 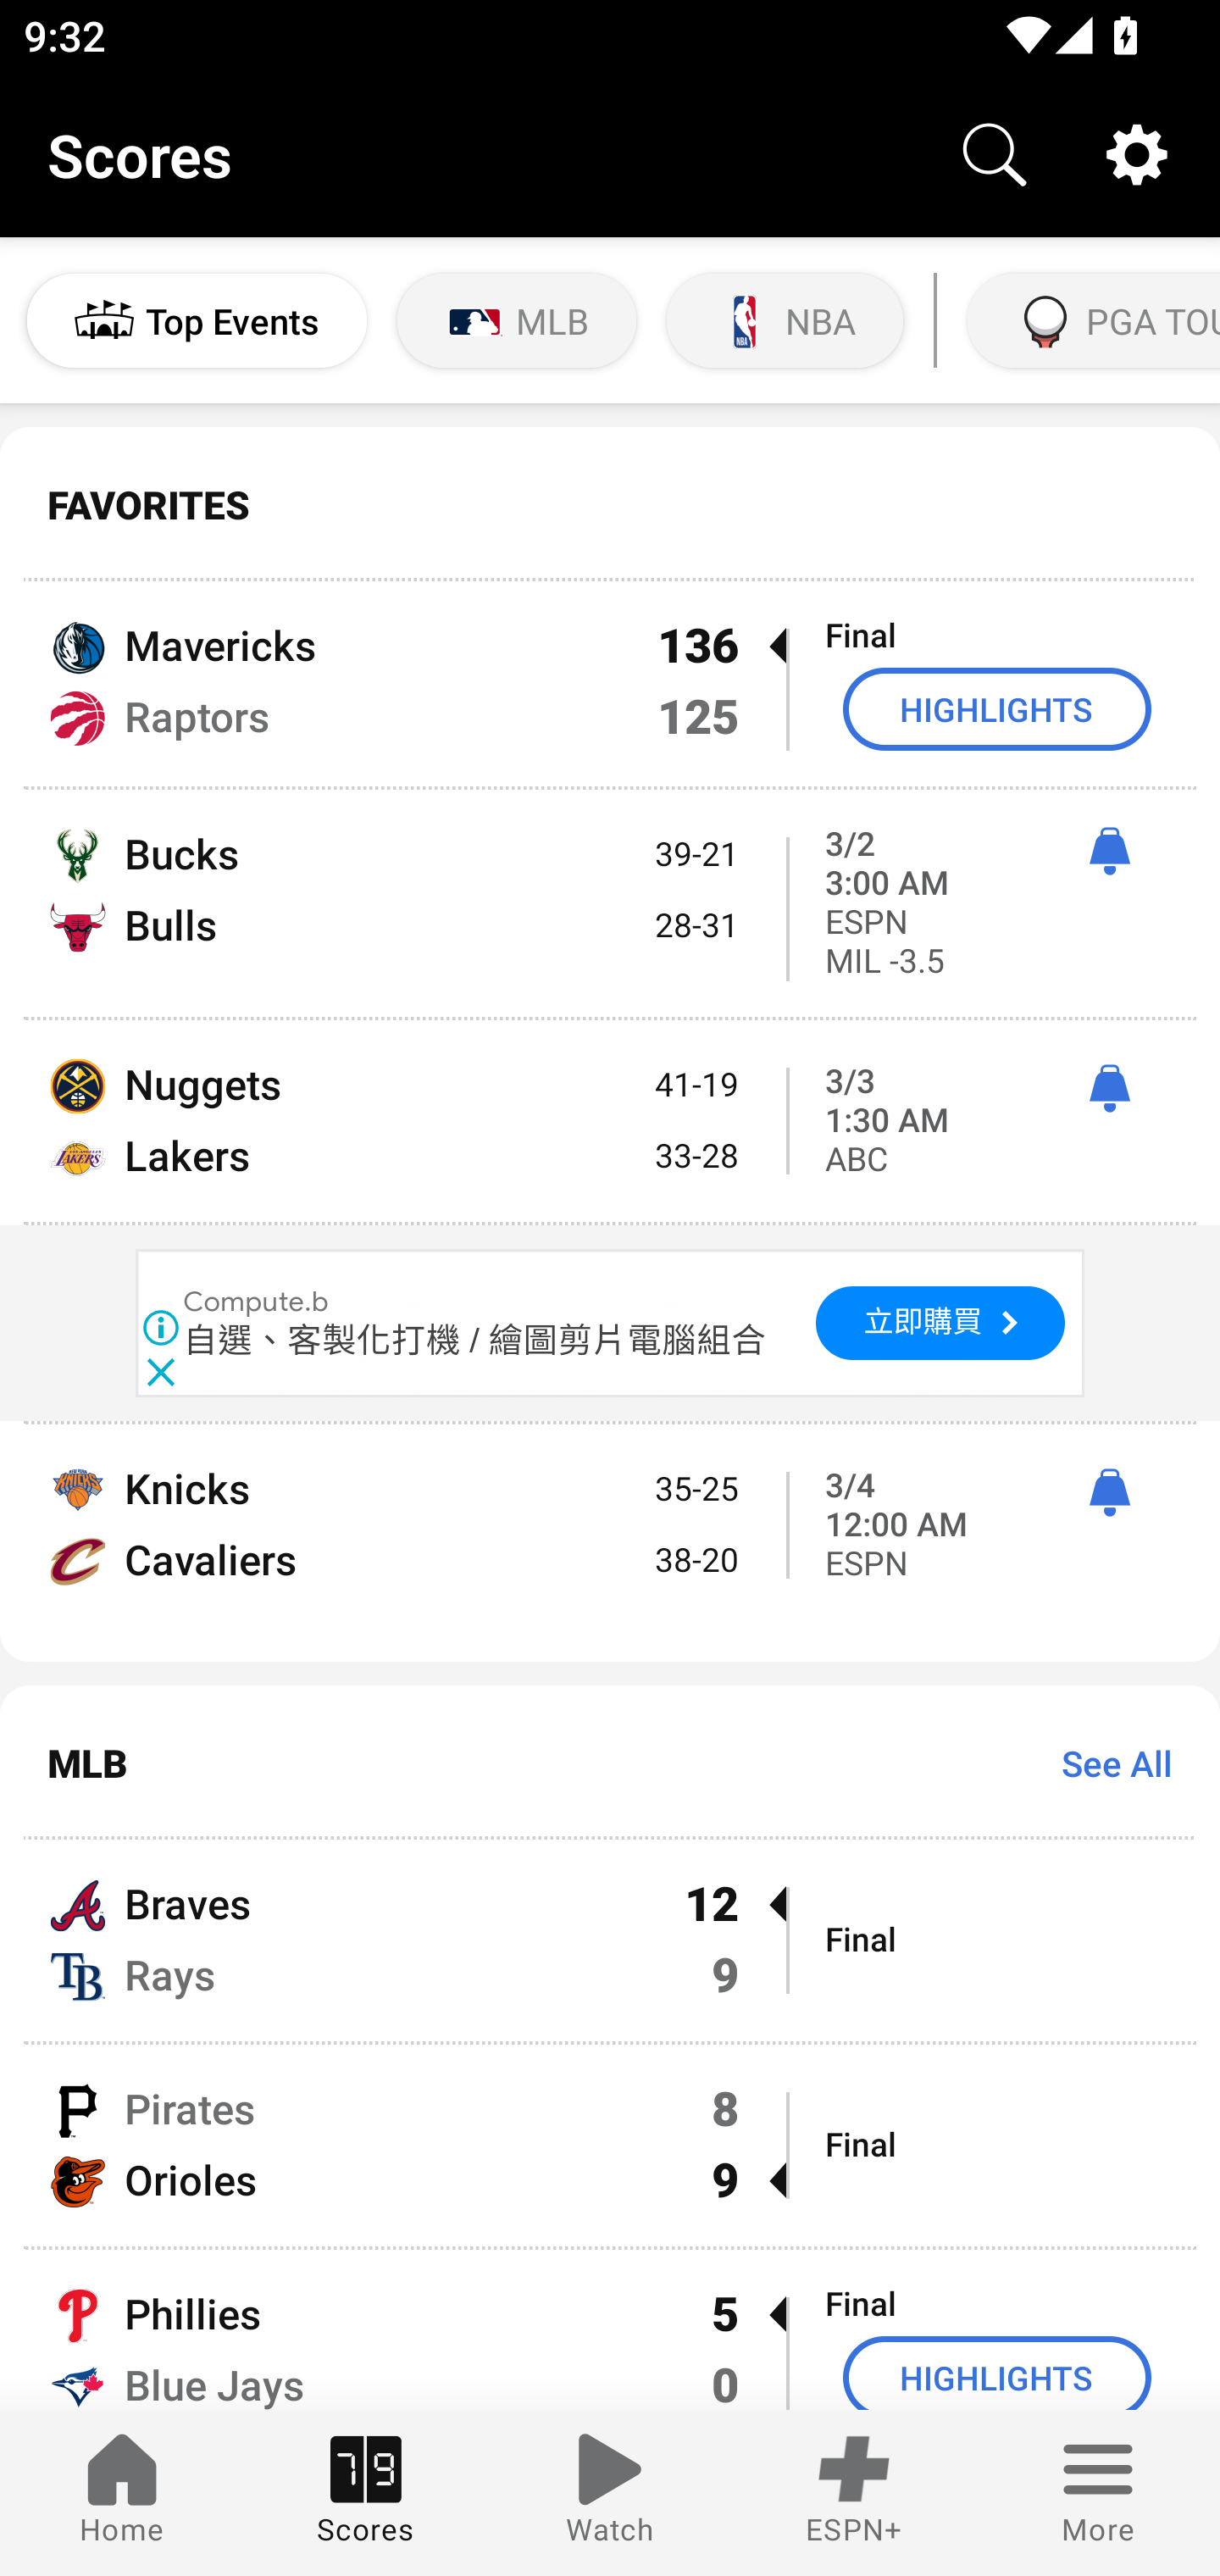 What do you see at coordinates (1090, 320) in the screenshot?
I see `PGA TOUR` at bounding box center [1090, 320].